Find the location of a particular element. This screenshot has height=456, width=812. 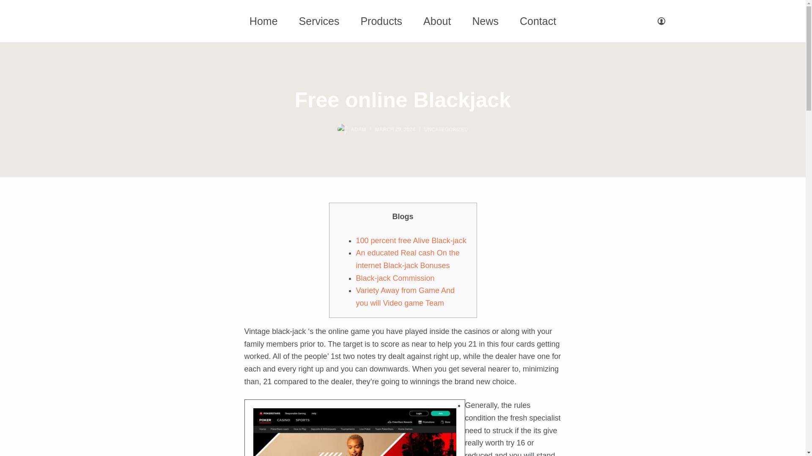

Black-jack Commission is located at coordinates (395, 278).